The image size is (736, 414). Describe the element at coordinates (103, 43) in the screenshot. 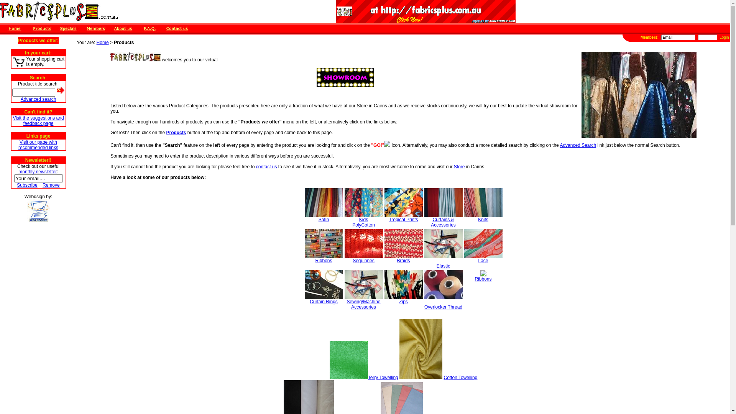

I see `Home` at that location.